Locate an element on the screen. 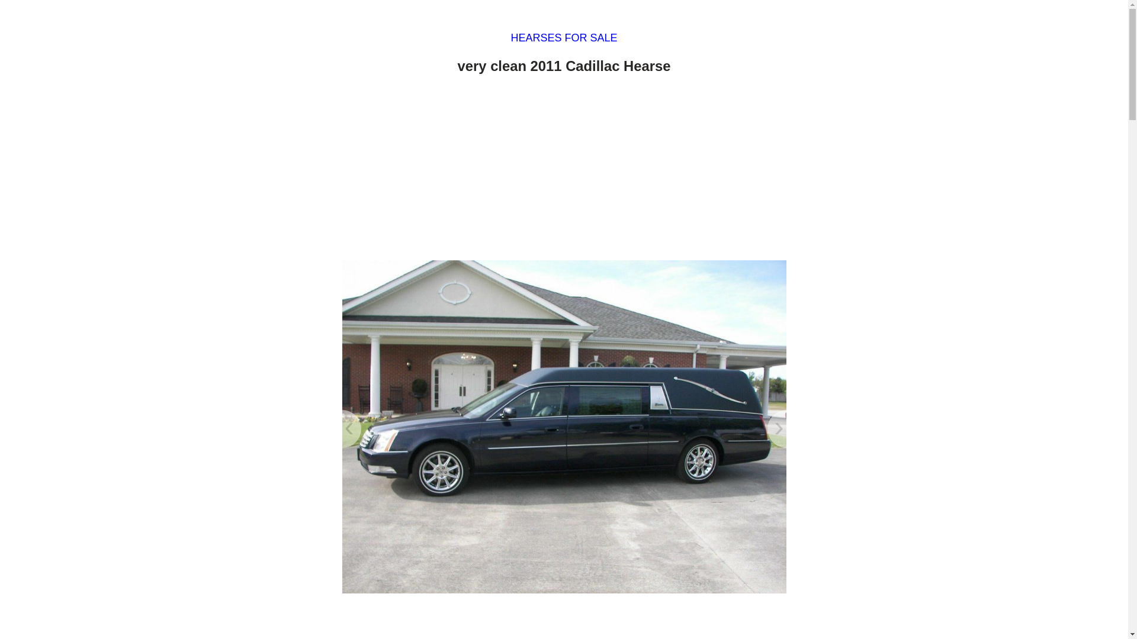 Image resolution: width=1137 pixels, height=639 pixels. HEARSES FOR SALE is located at coordinates (564, 38).